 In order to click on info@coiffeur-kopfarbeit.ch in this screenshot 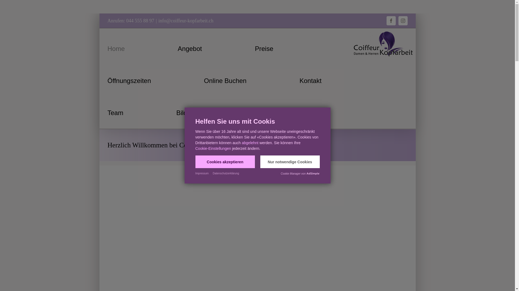, I will do `click(186, 21)`.